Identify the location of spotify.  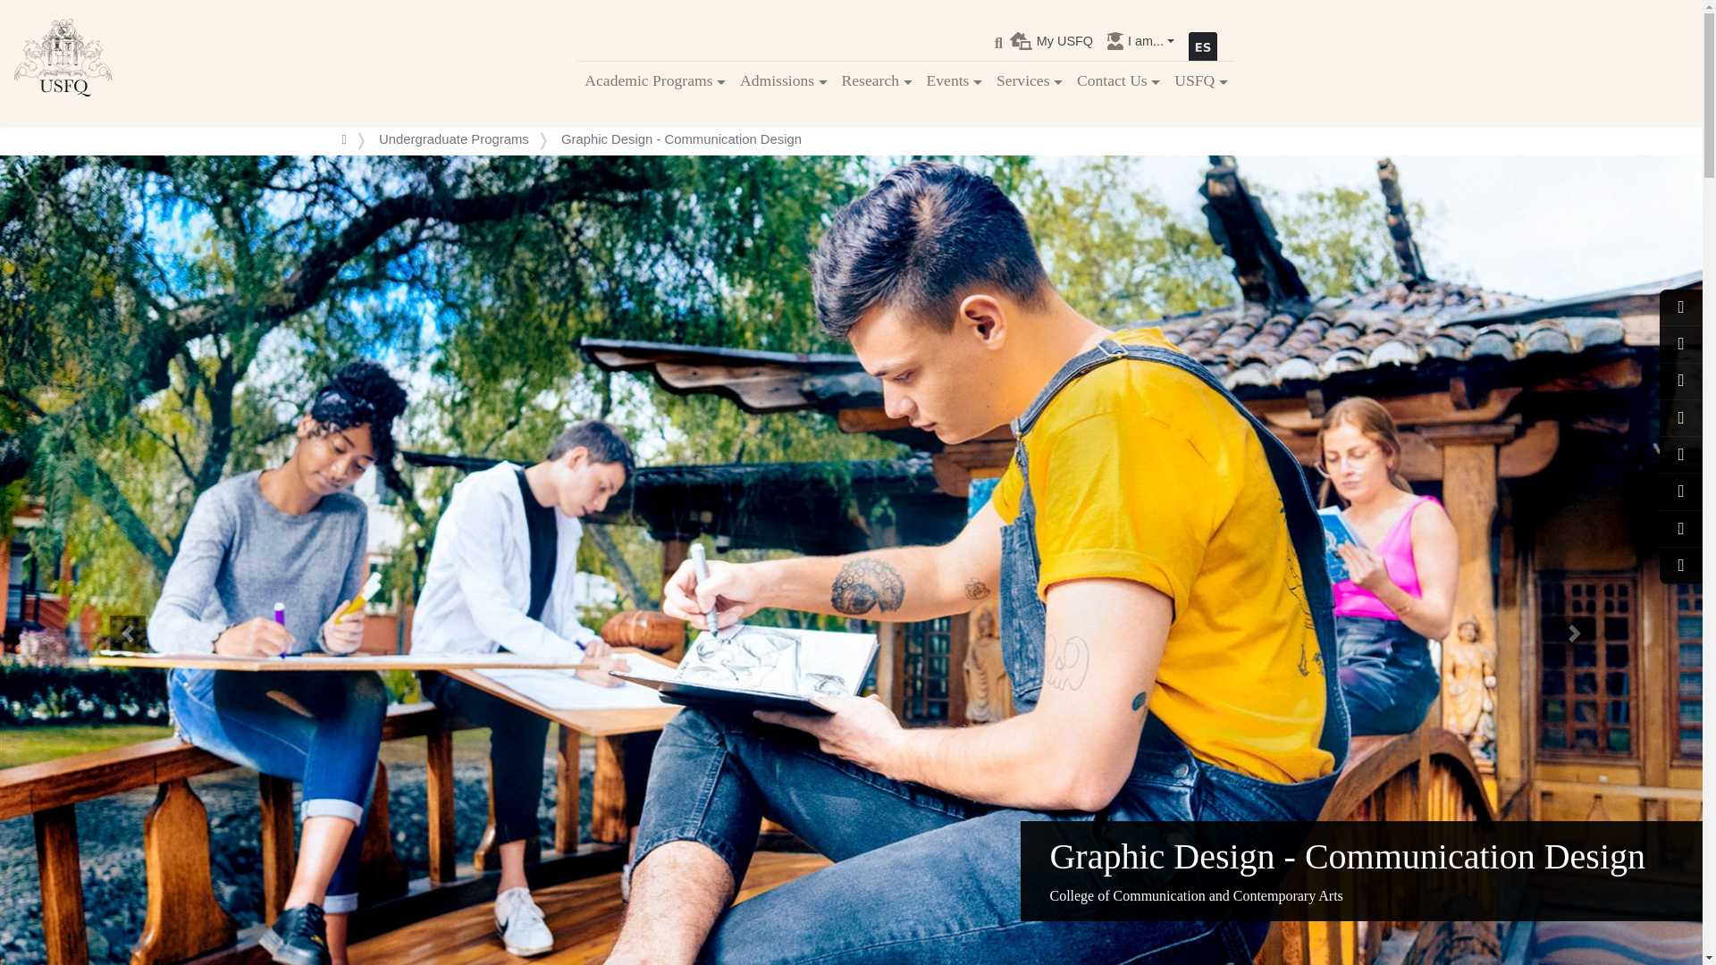
(1681, 529).